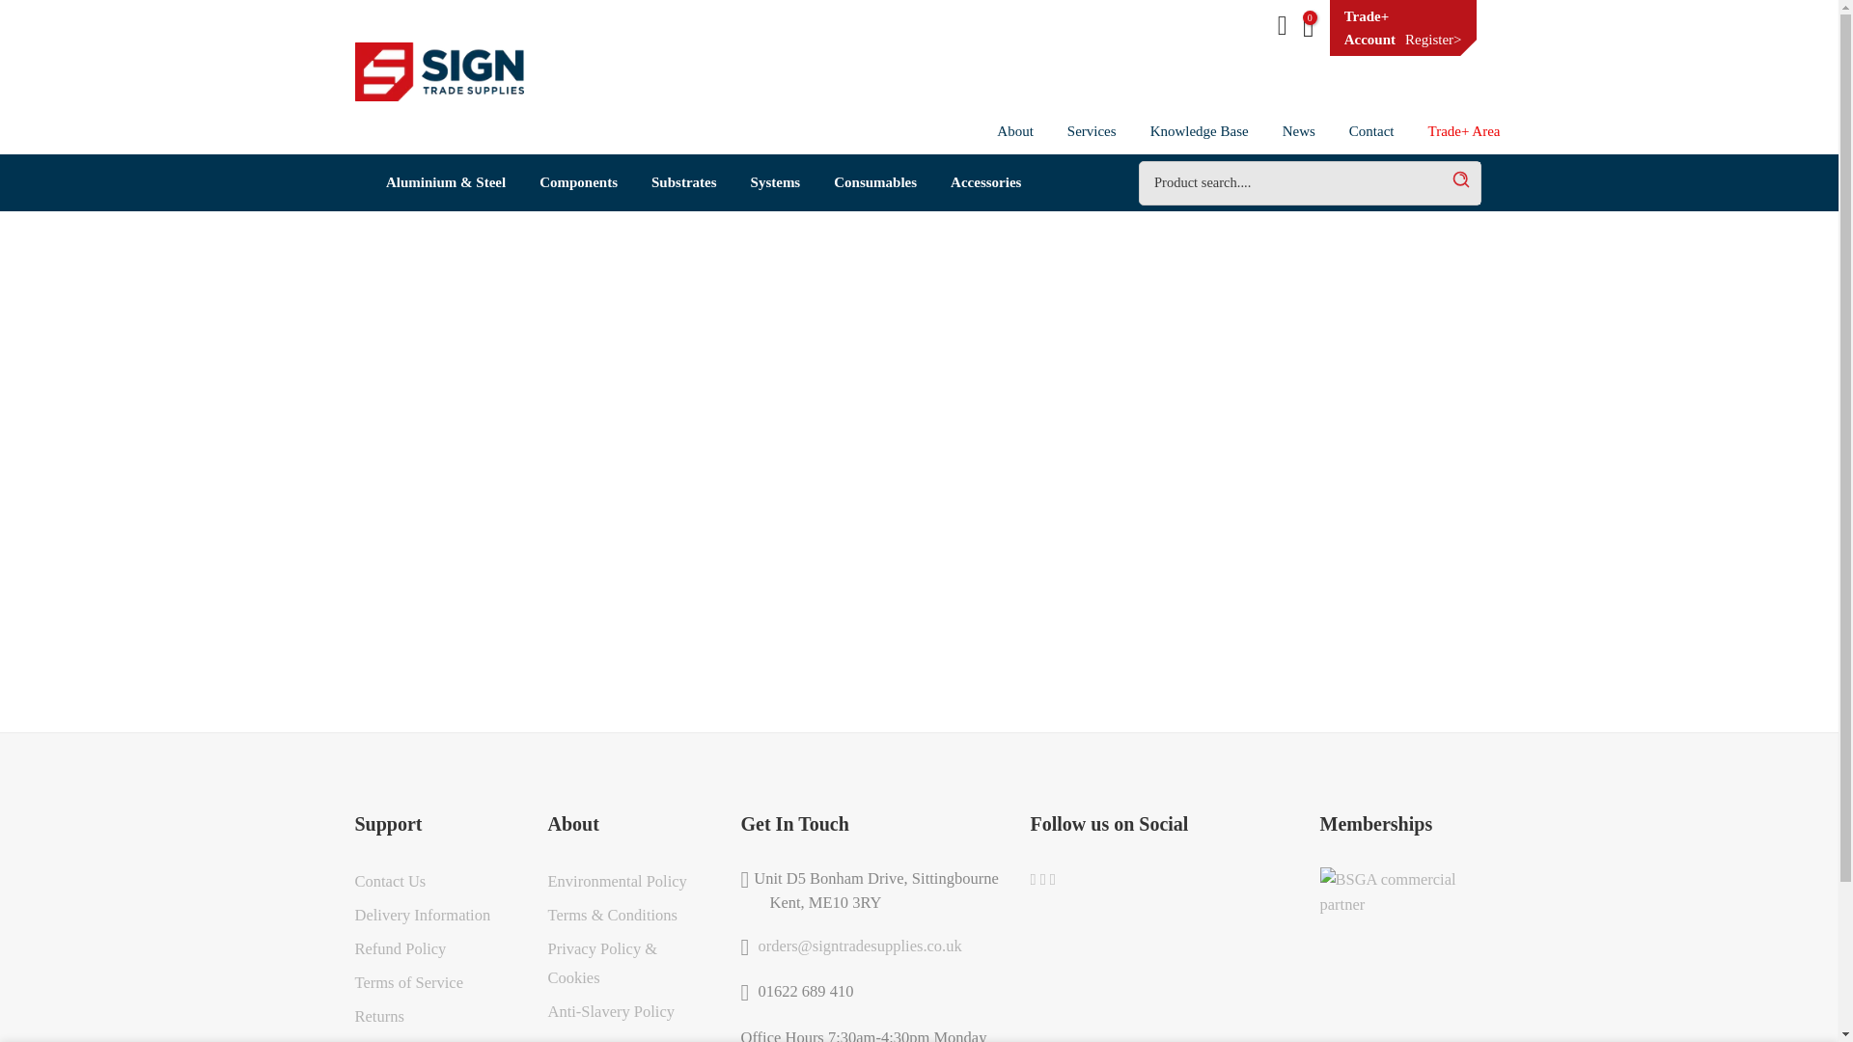  Describe the element at coordinates (1299, 131) in the screenshot. I see `News` at that location.